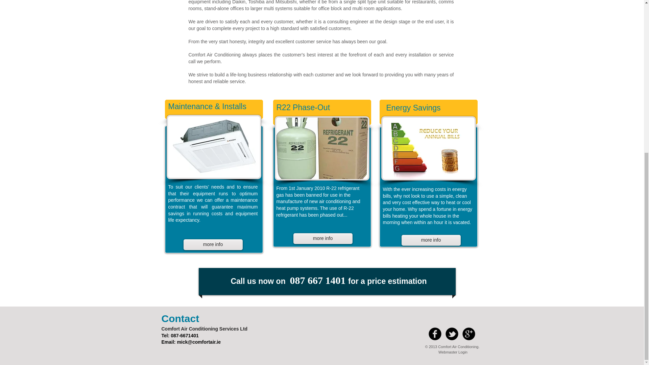 This screenshot has height=365, width=649. Describe the element at coordinates (429, 148) in the screenshot. I see `REDUCED BILLS.jpg` at that location.